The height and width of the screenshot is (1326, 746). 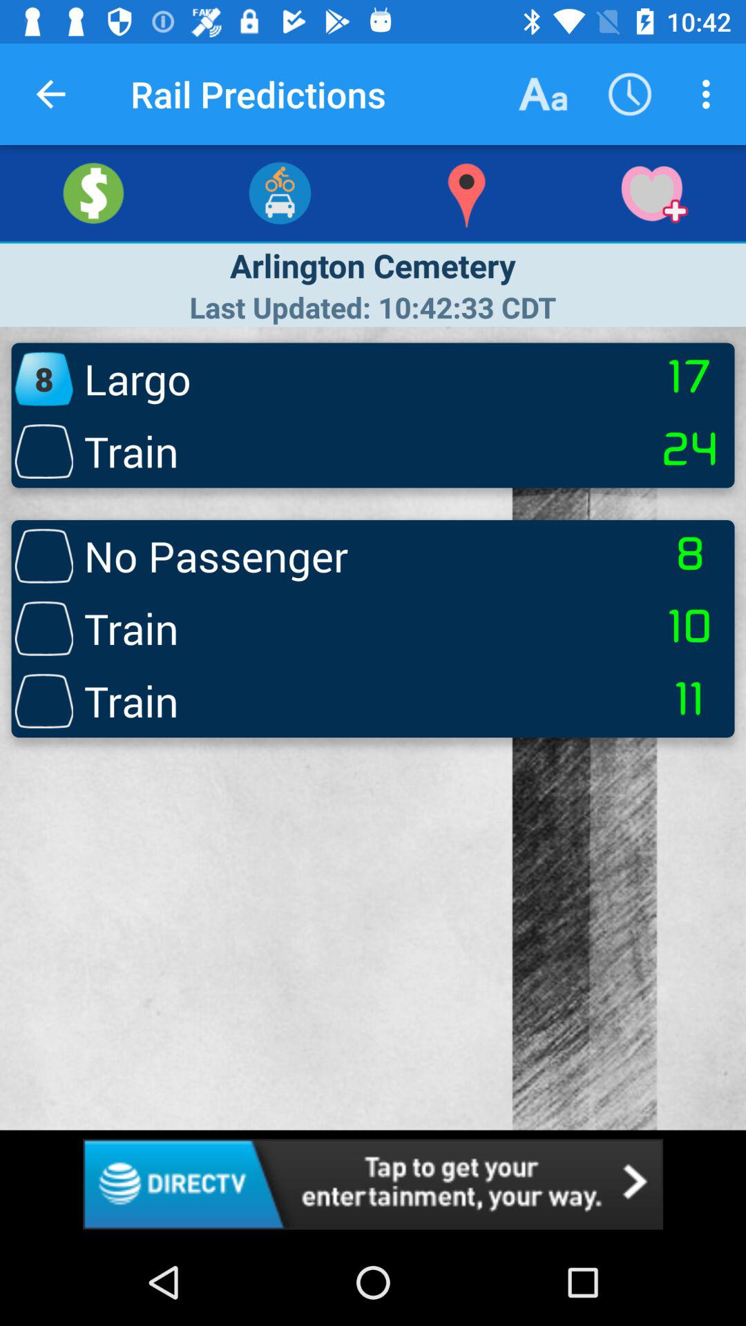 I want to click on go to payment information, so click(x=93, y=193).